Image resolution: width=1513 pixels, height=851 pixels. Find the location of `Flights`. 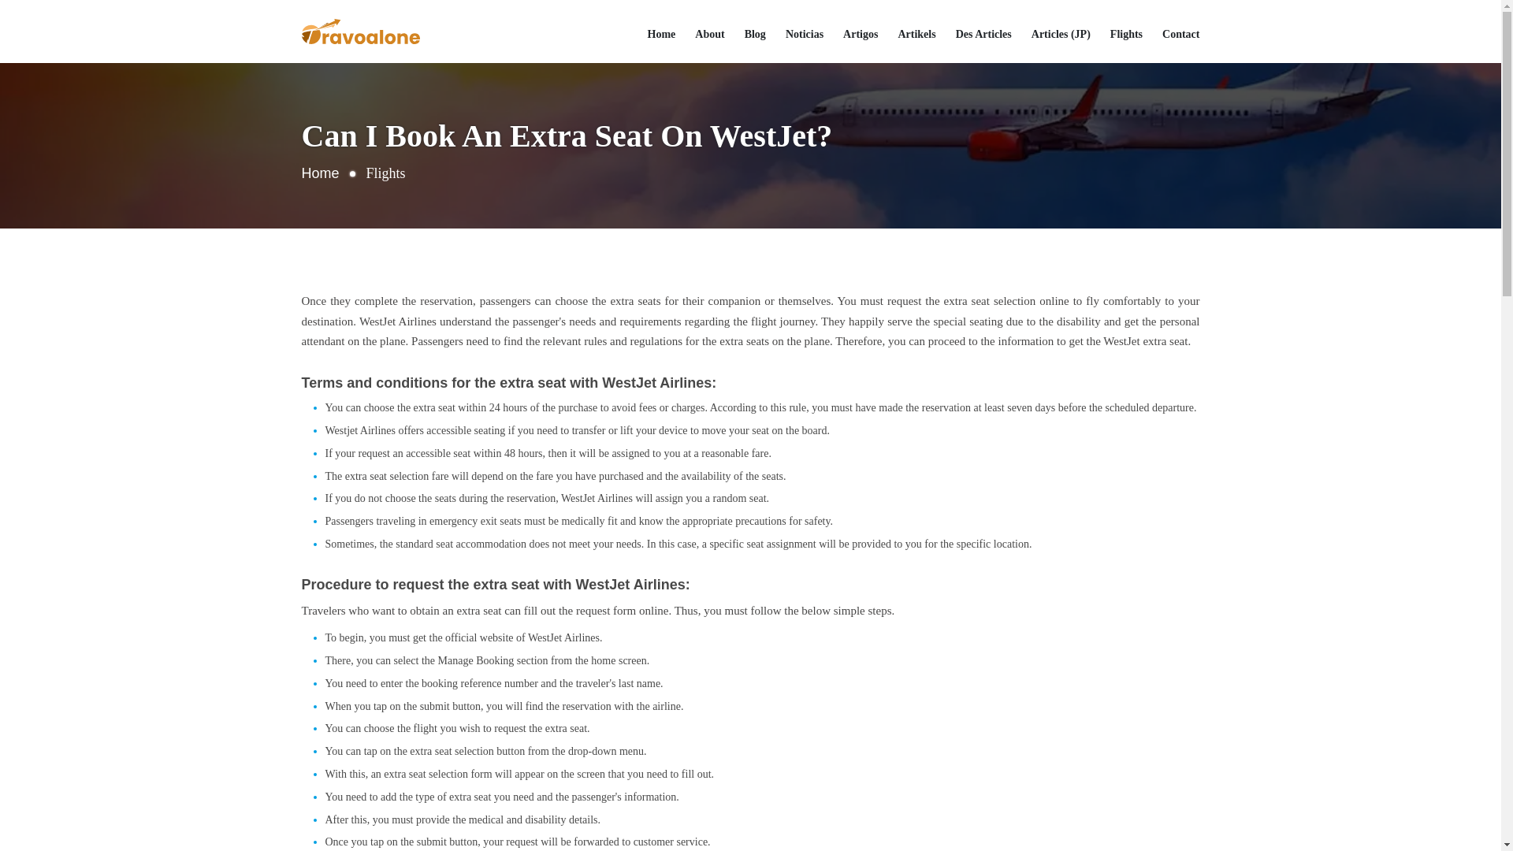

Flights is located at coordinates (1126, 35).